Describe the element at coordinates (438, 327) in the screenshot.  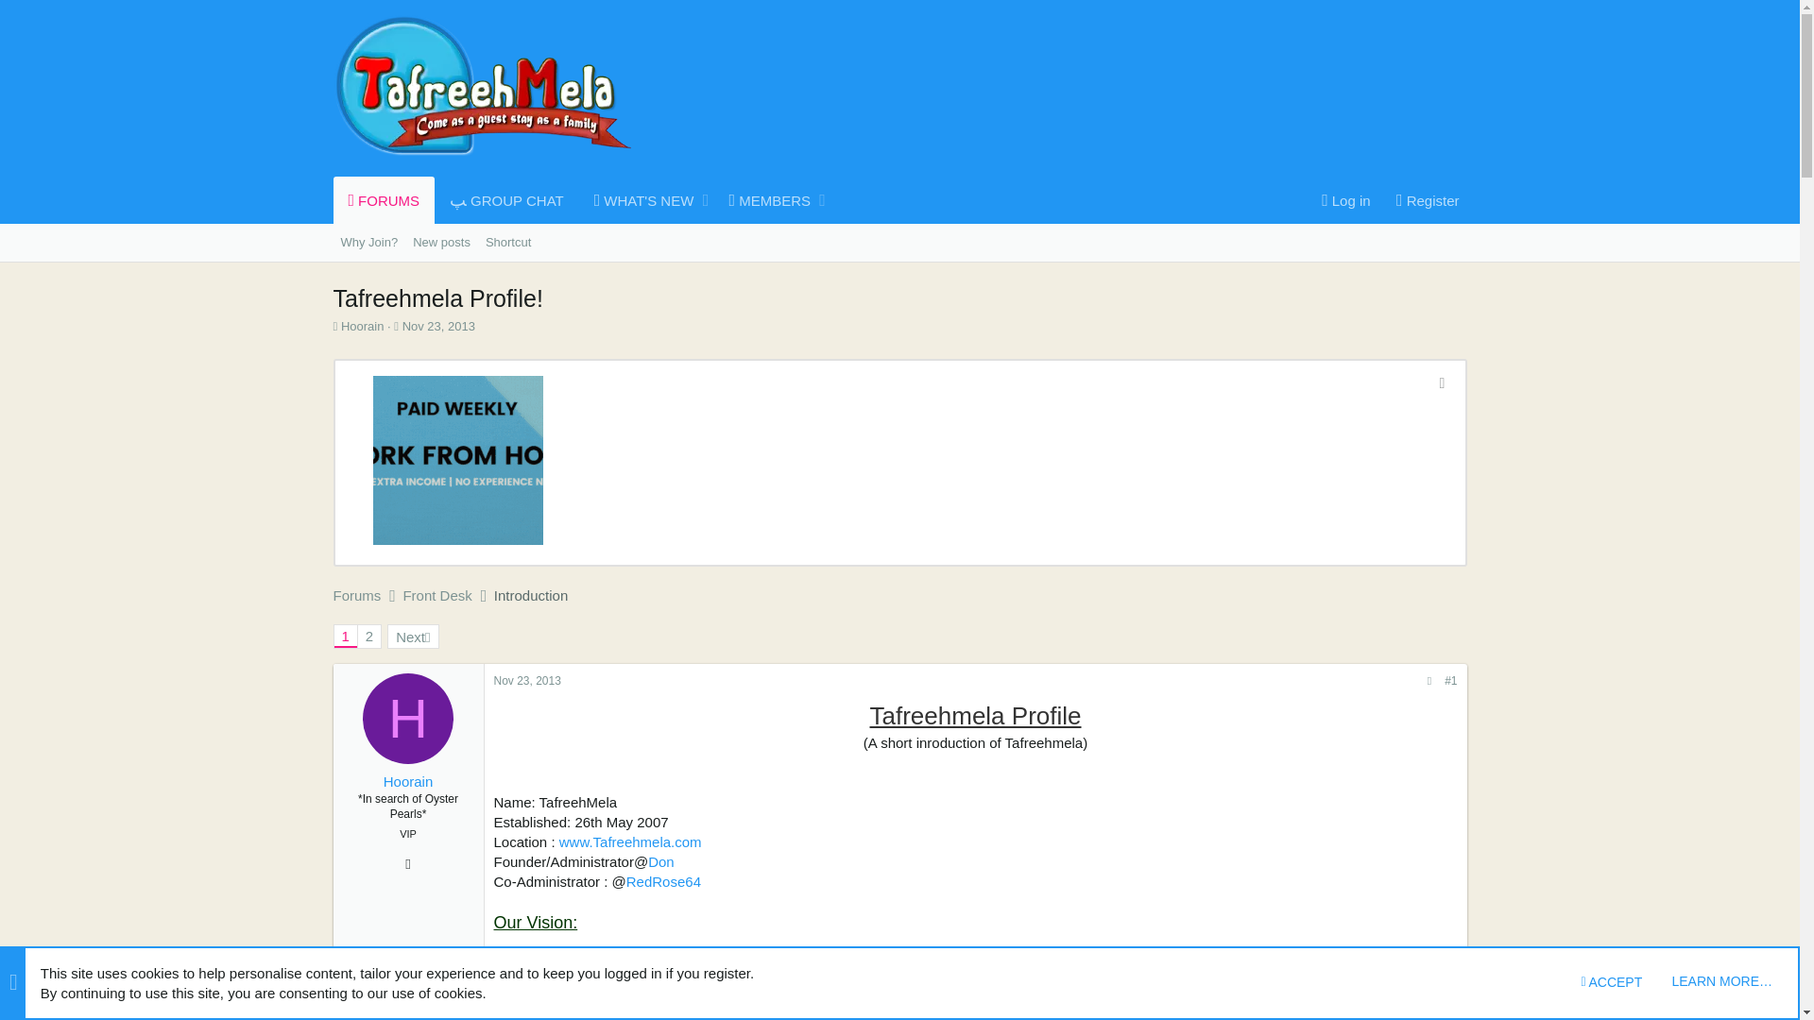
I see `Log in` at that location.